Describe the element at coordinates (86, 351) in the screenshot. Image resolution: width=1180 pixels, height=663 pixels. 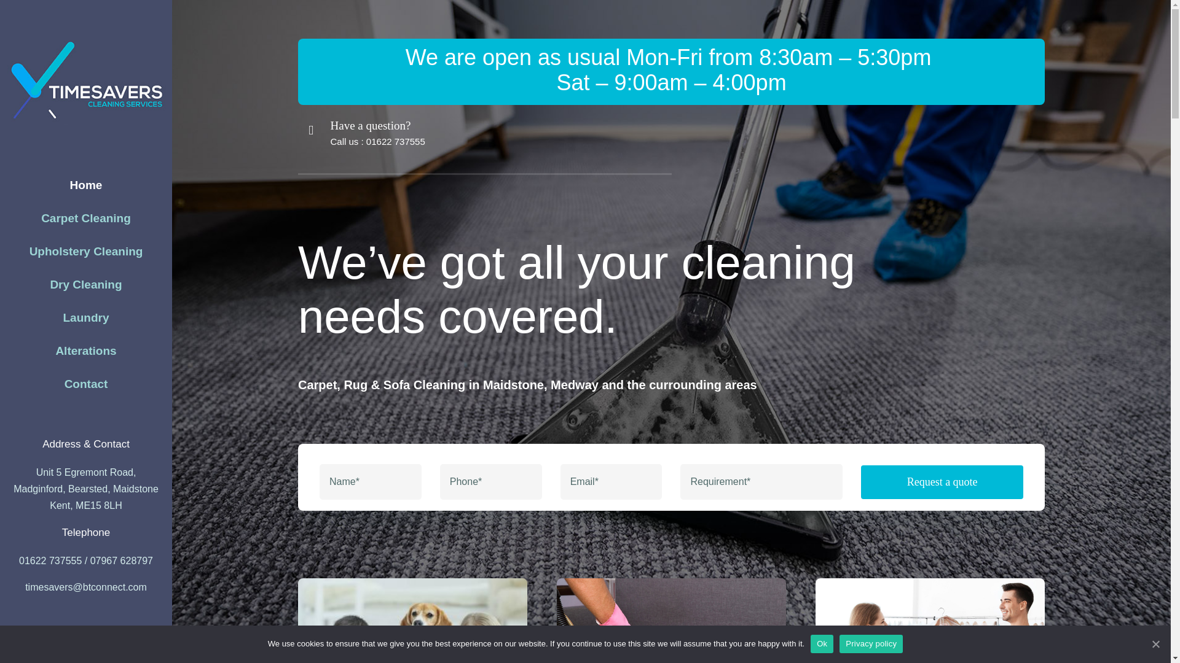
I see `Alterations` at that location.